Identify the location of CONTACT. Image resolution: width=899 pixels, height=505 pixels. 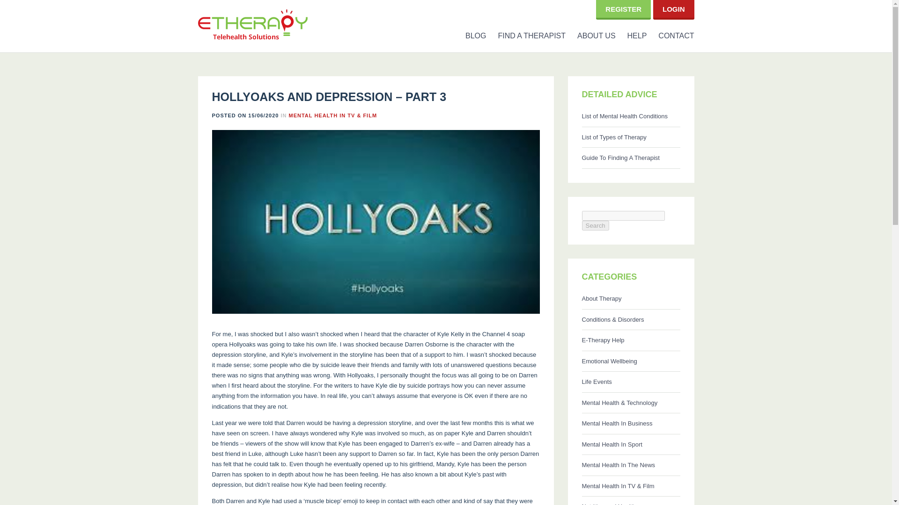
(670, 36).